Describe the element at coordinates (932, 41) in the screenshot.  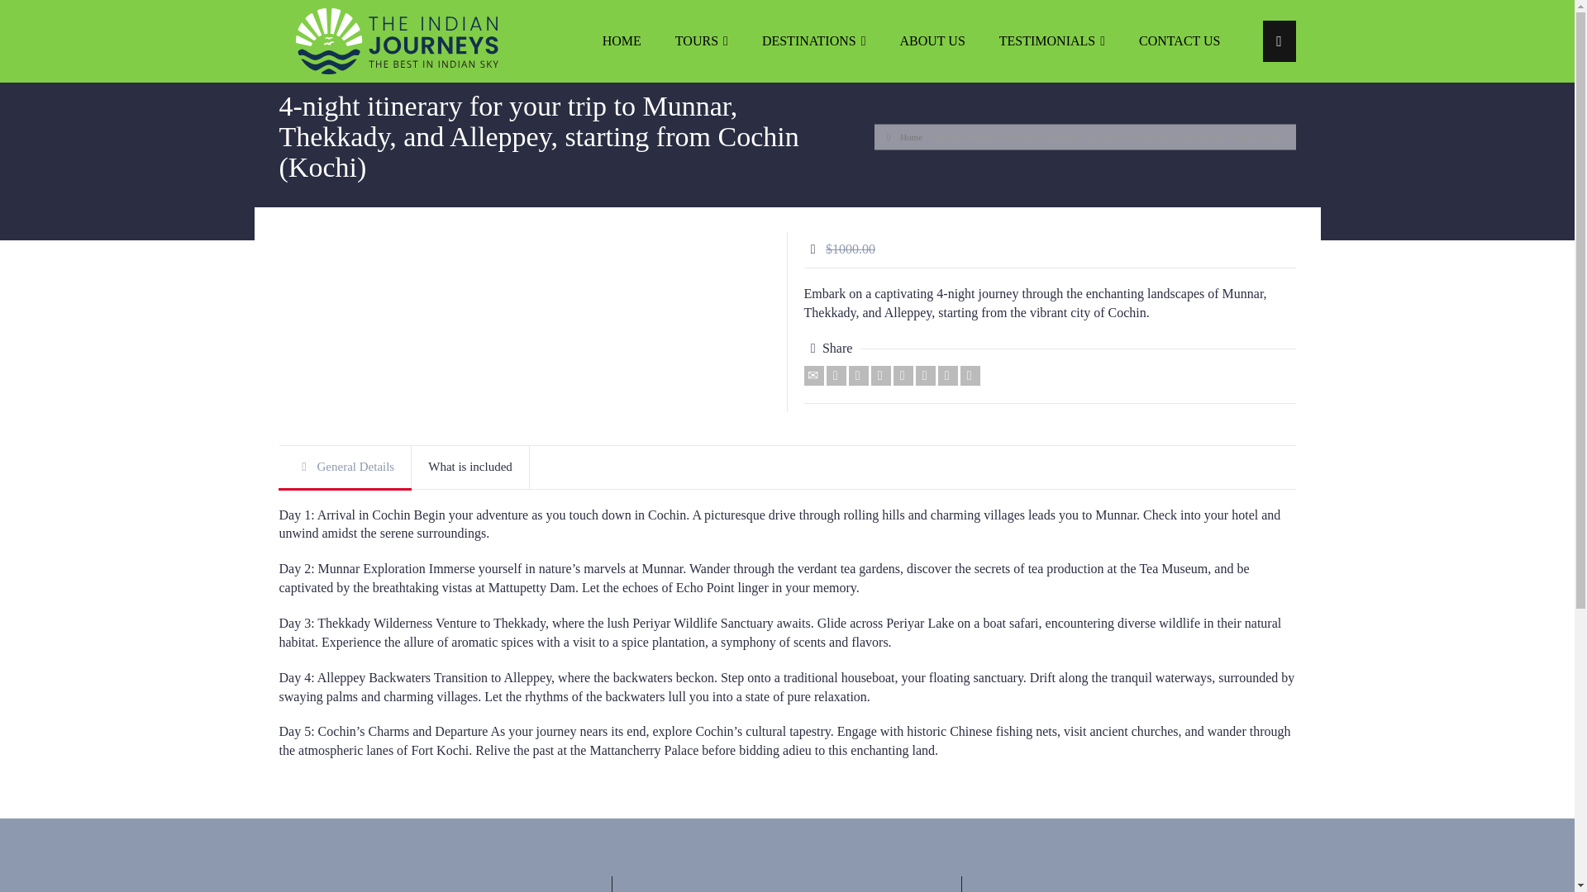
I see `ABOUT US` at that location.